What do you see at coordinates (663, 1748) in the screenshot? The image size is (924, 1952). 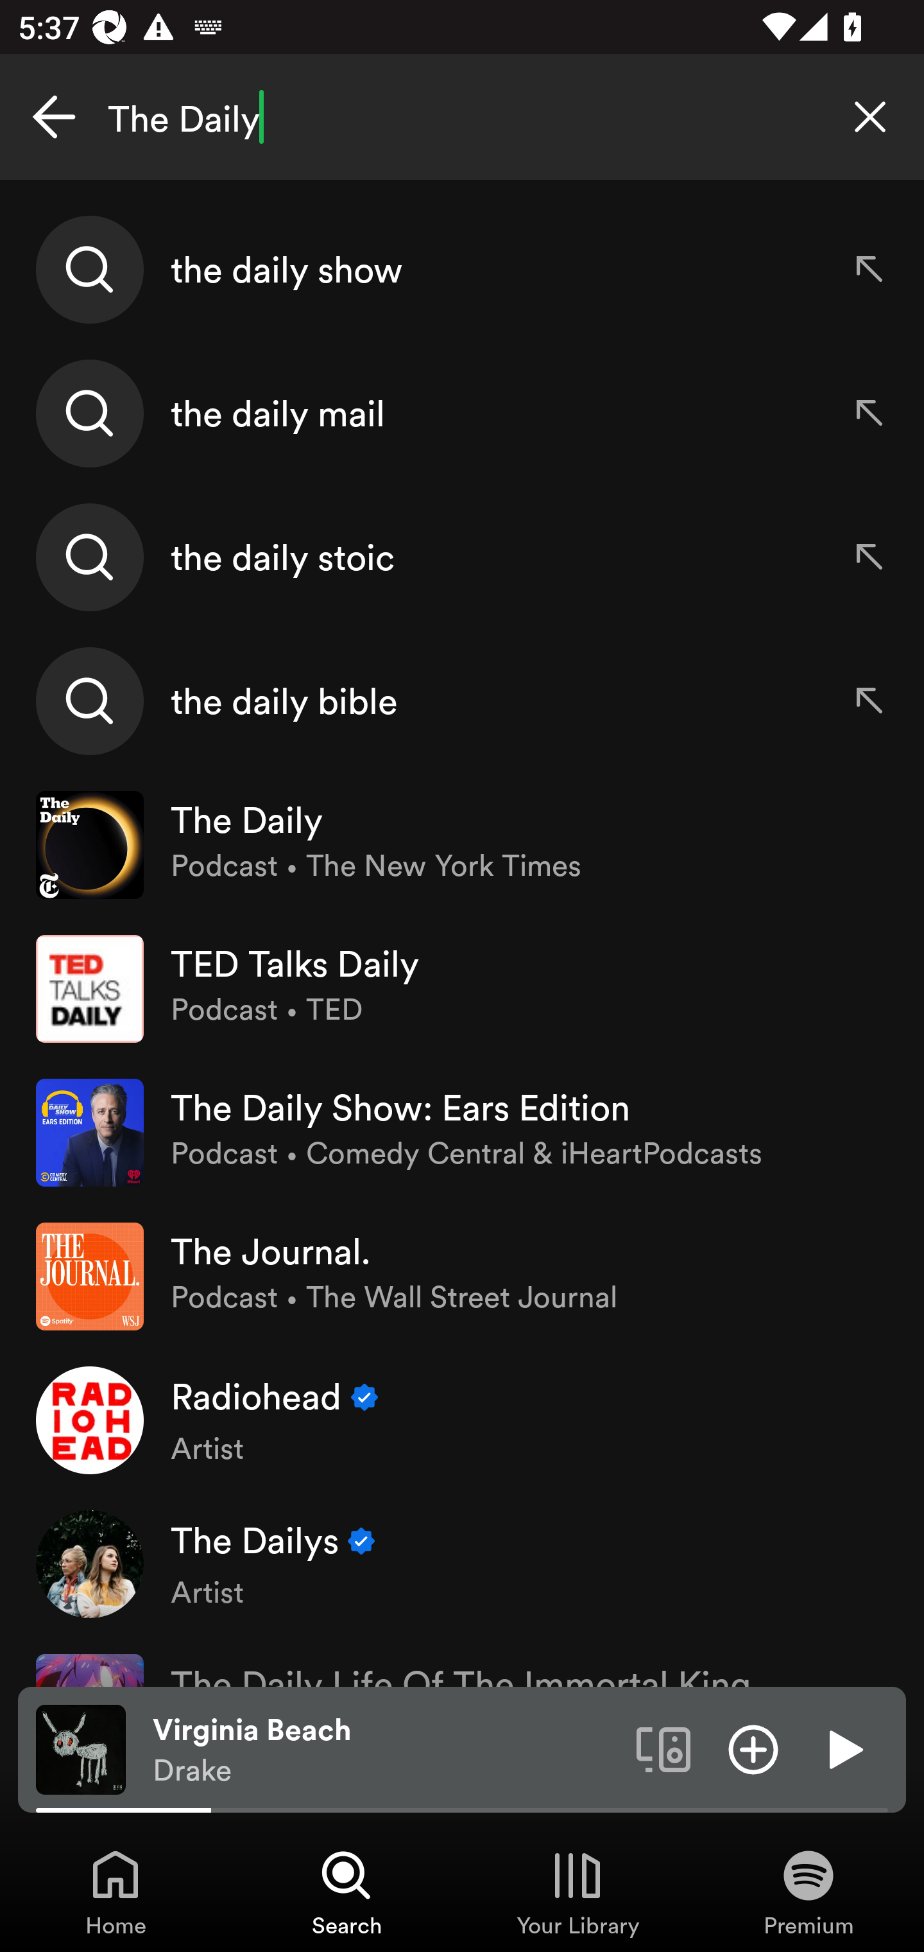 I see `Connect to a device. Opens the devices menu` at bounding box center [663, 1748].